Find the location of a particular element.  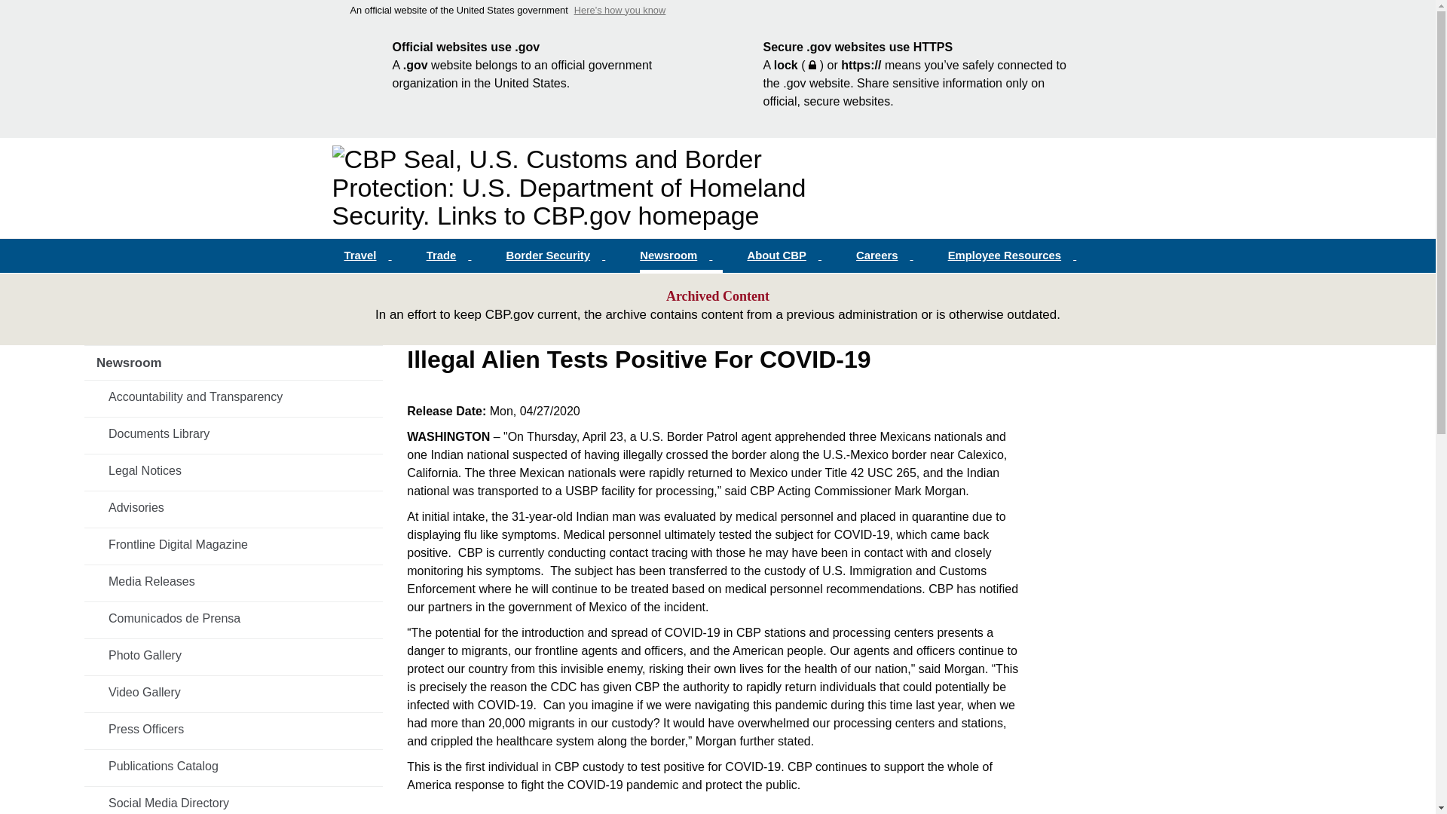

Accountability and Transparency is located at coordinates (234, 396).